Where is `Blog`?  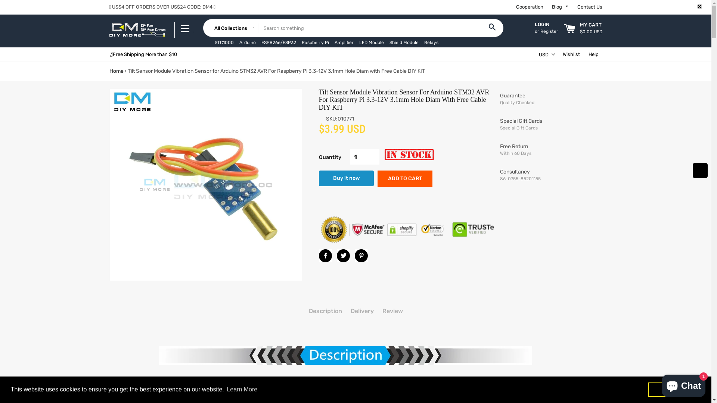
Blog is located at coordinates (560, 7).